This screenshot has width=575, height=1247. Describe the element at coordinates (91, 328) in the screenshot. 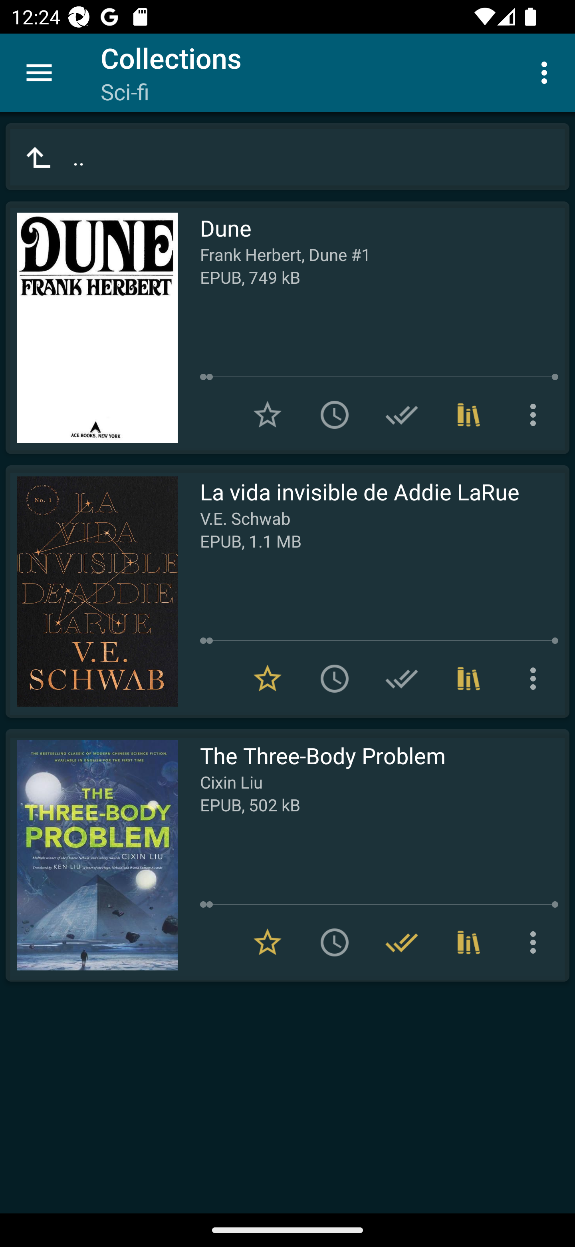

I see `Read Dune` at that location.